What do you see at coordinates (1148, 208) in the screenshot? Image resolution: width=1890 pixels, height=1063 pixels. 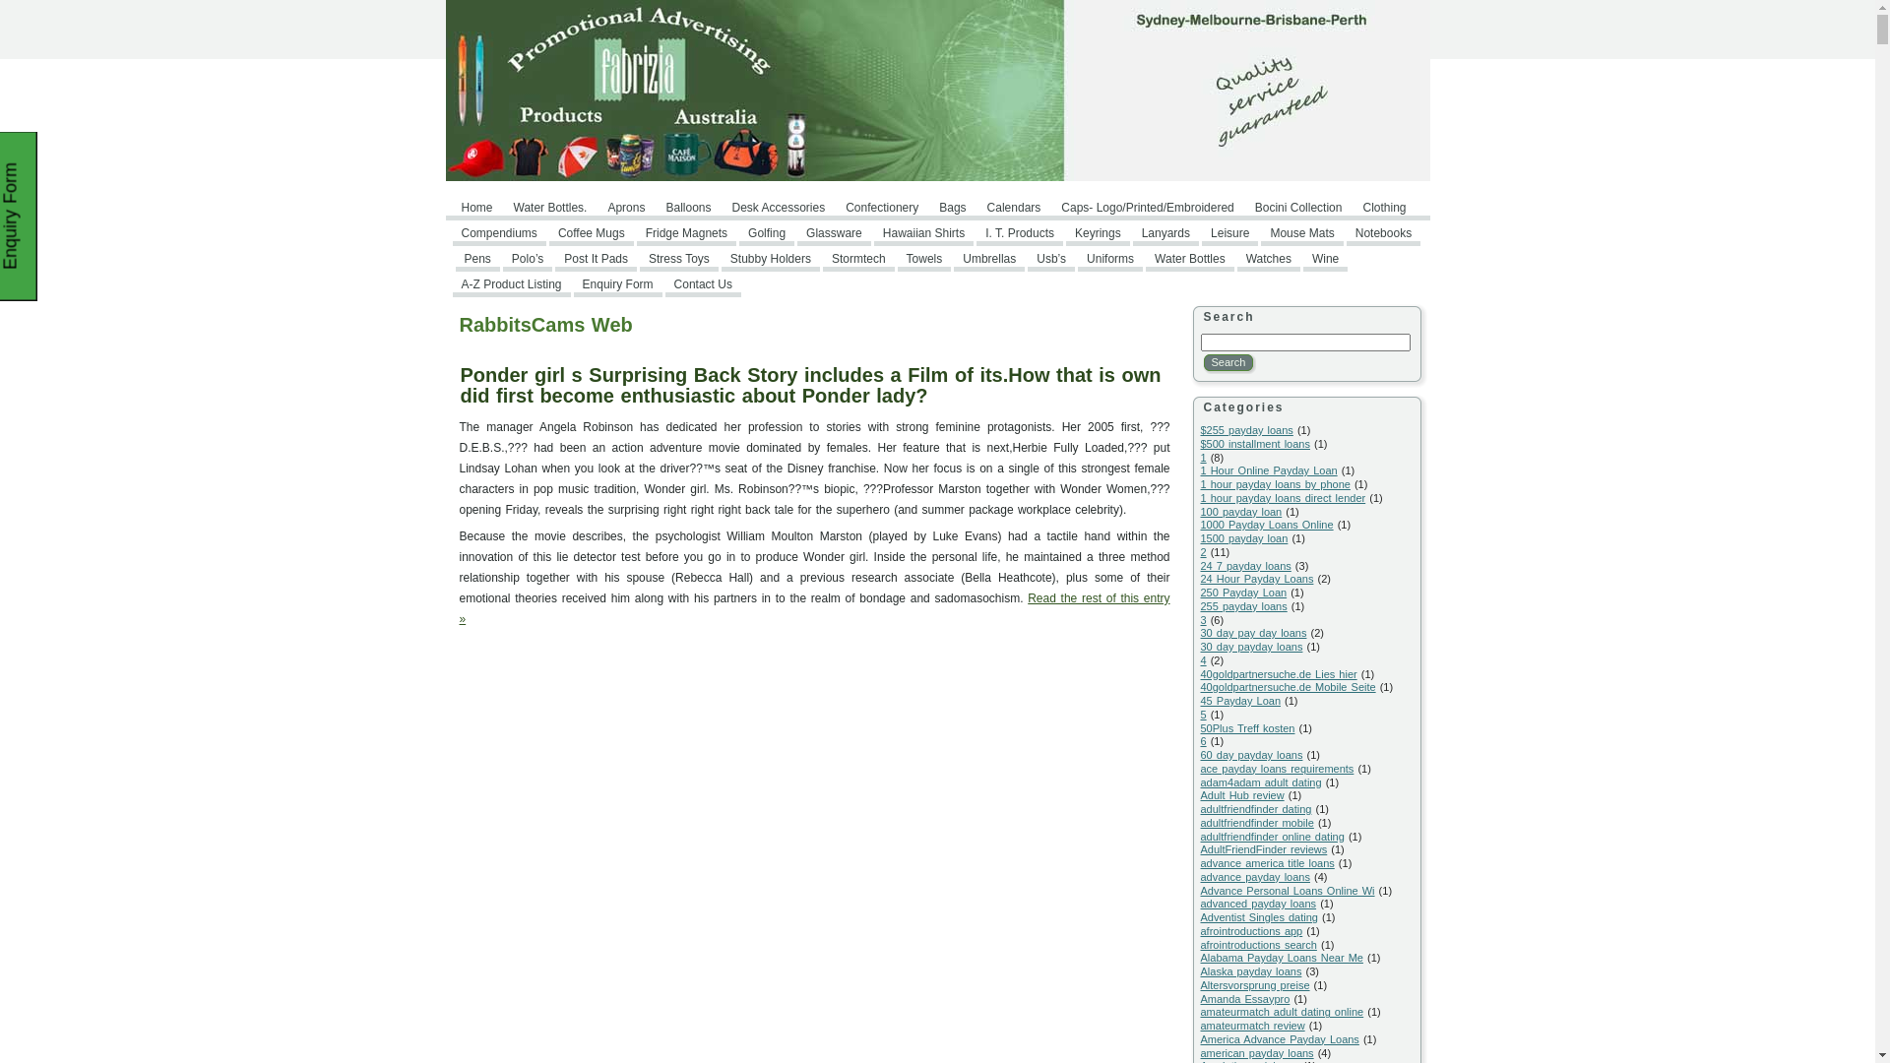 I see `Caps- Logo/Printed/Embroidered` at bounding box center [1148, 208].